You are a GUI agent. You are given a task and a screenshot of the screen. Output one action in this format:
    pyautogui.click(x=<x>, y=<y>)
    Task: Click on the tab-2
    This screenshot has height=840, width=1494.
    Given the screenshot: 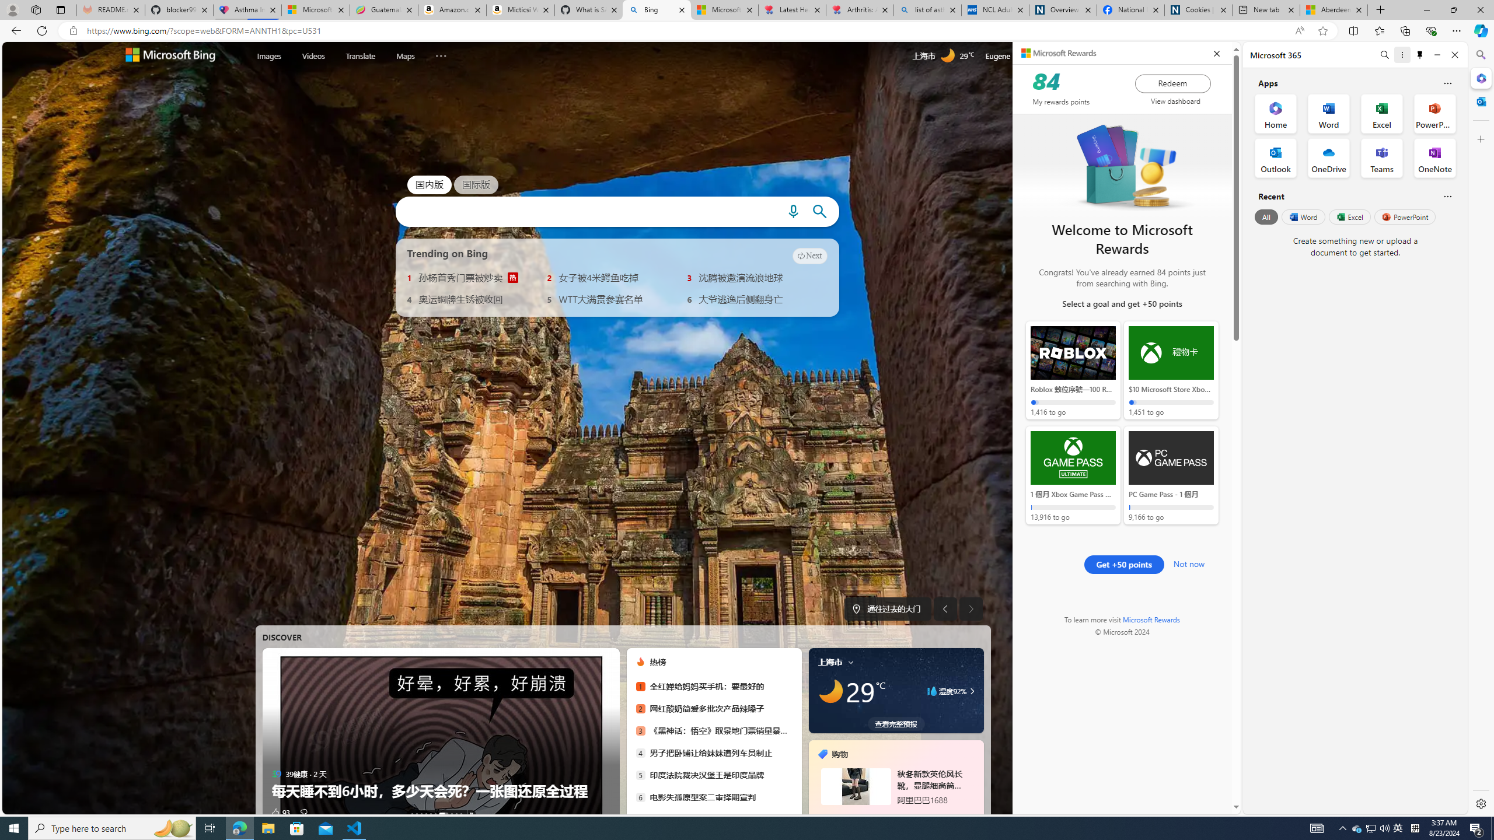 What is the action you would take?
    pyautogui.click(x=893, y=815)
    